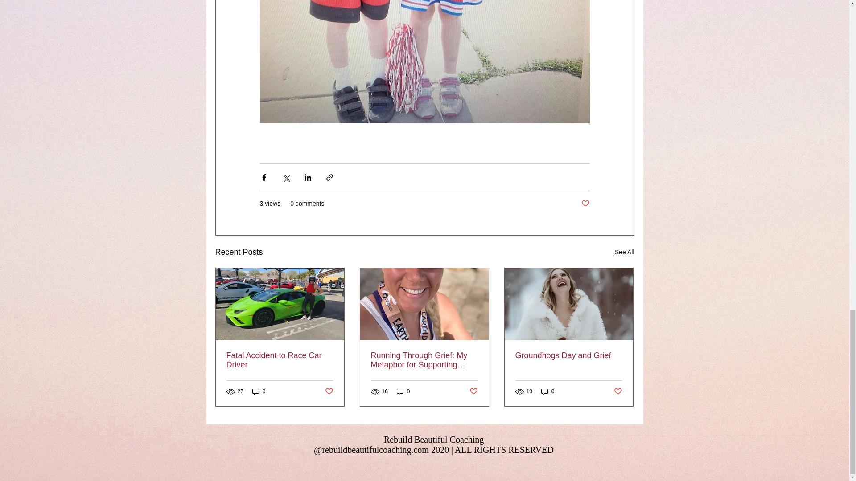 The image size is (856, 481). Describe the element at coordinates (280, 360) in the screenshot. I see `Fatal Accident to Race Car Driver` at that location.